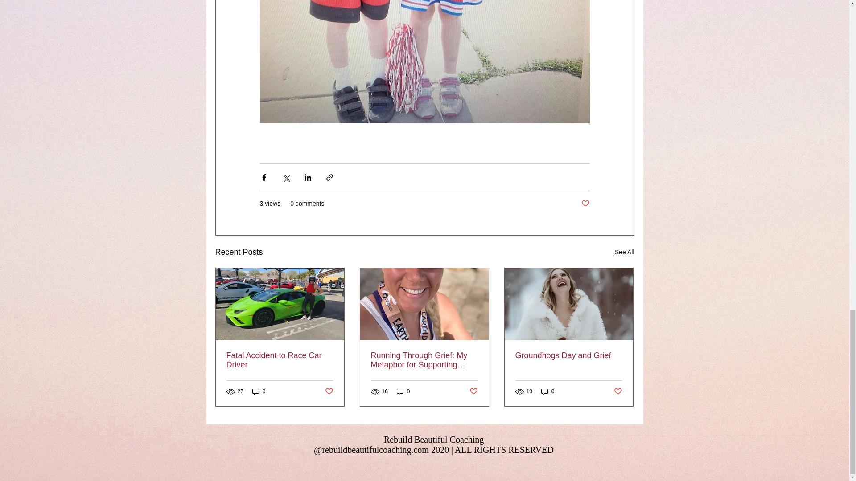 The image size is (856, 481). Describe the element at coordinates (280, 360) in the screenshot. I see `Fatal Accident to Race Car Driver` at that location.